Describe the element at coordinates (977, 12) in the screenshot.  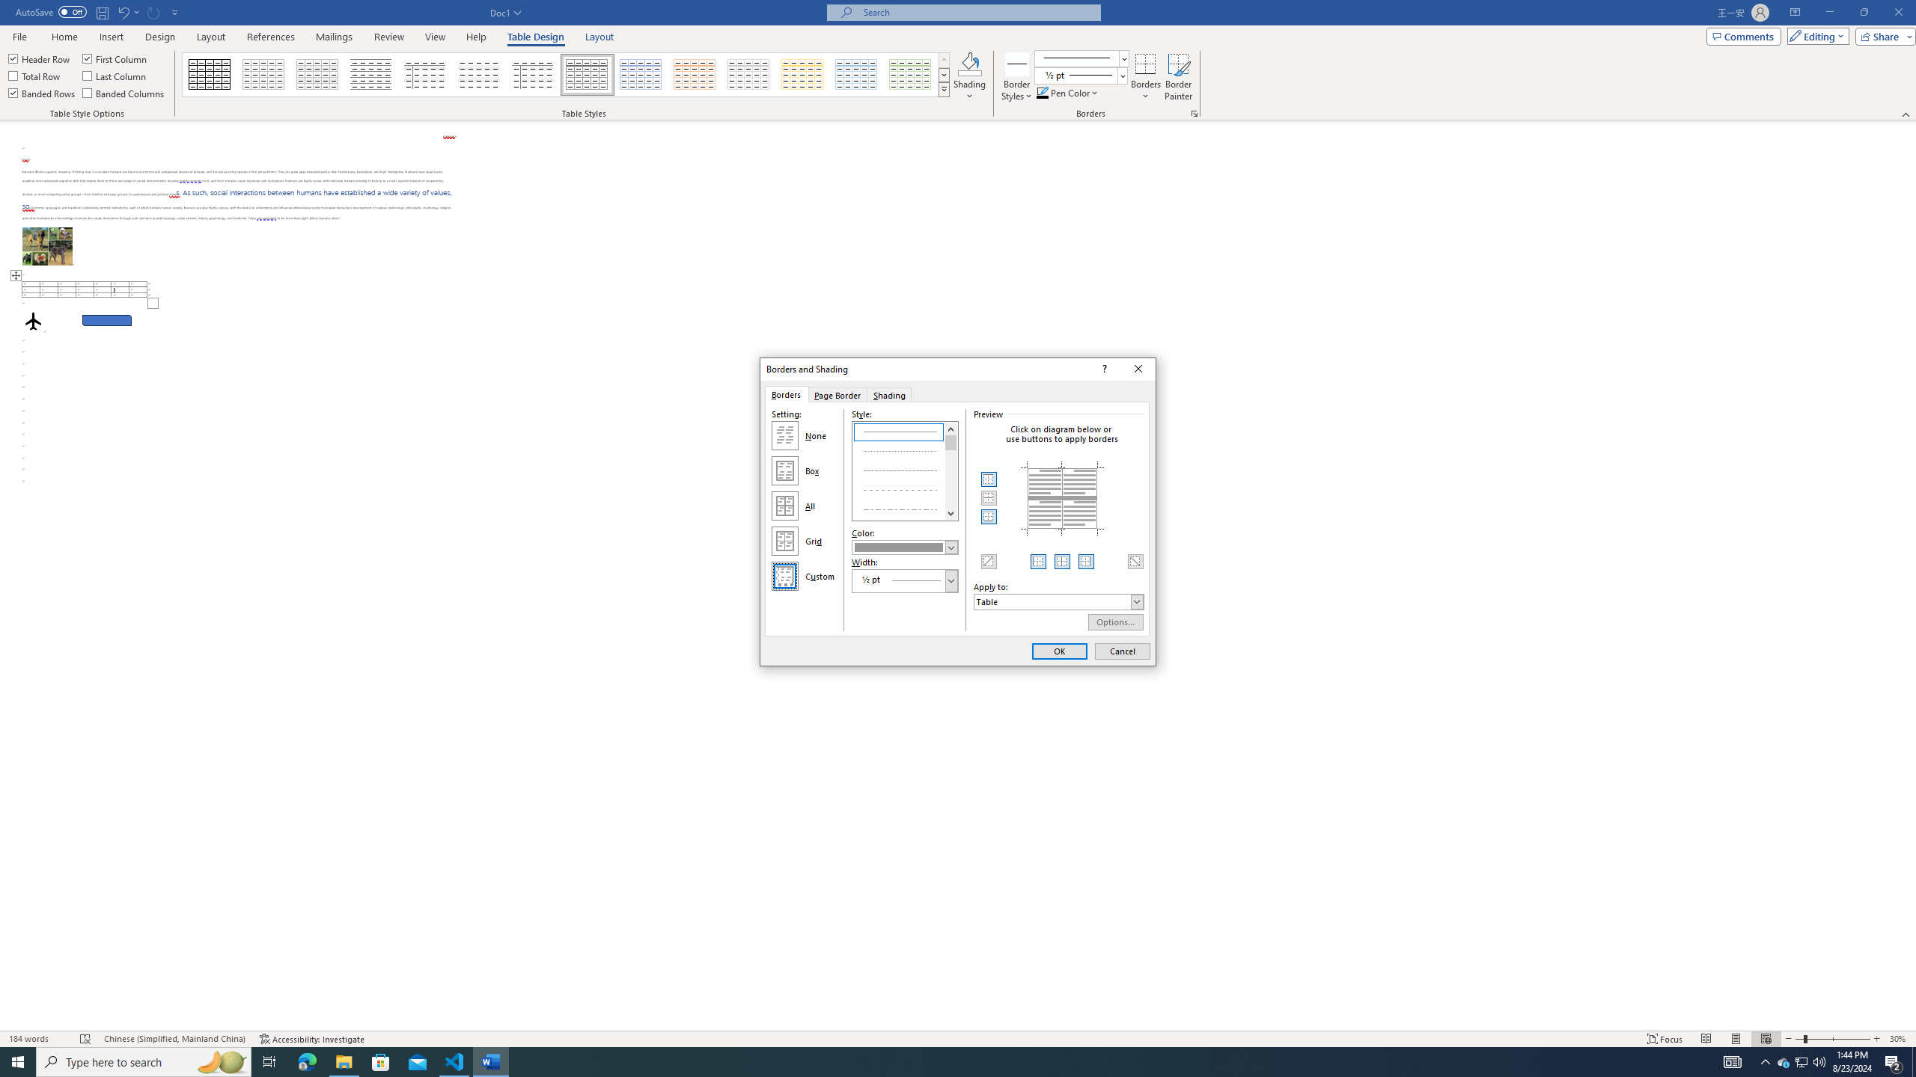
I see `Microsoft search` at that location.